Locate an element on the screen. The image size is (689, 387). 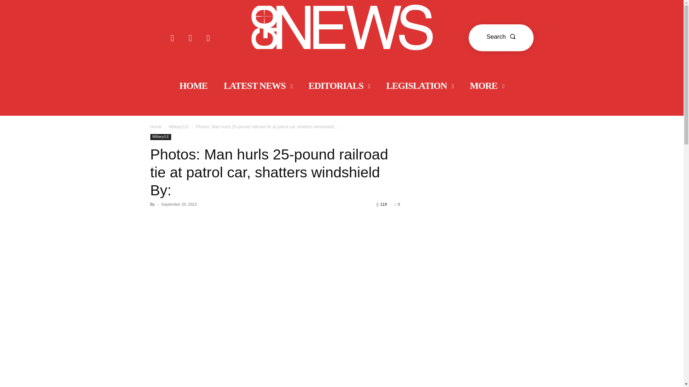
Twitter is located at coordinates (208, 38).